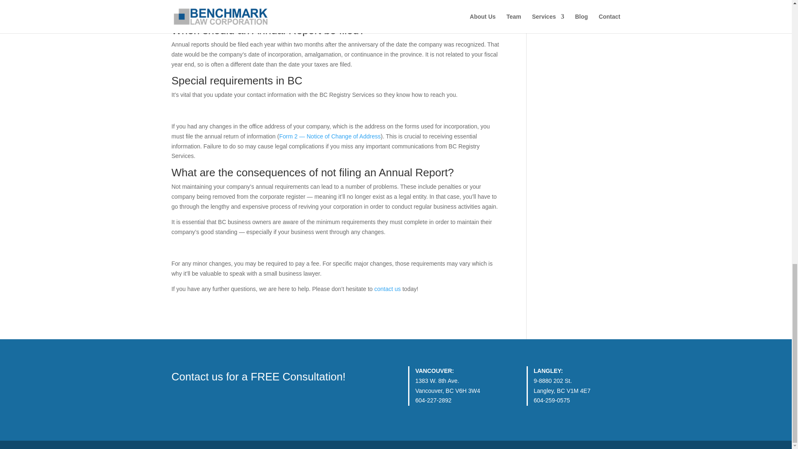 The width and height of the screenshot is (798, 449). I want to click on corporation minute book article here, so click(318, 13).